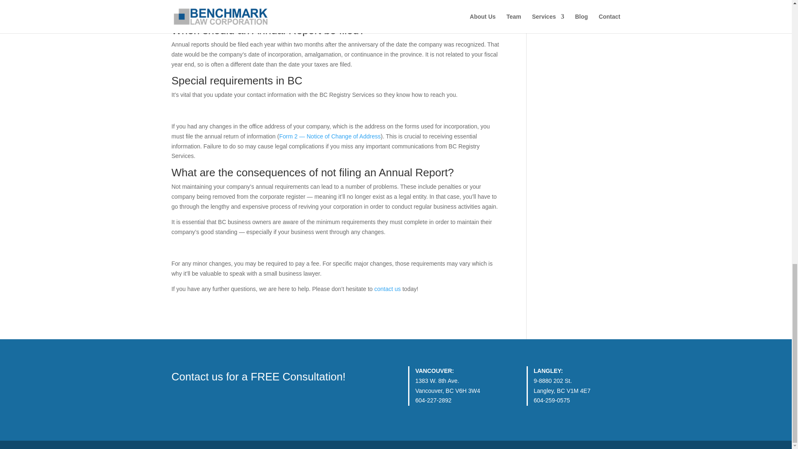 The width and height of the screenshot is (798, 449). I want to click on corporation minute book article here, so click(318, 13).